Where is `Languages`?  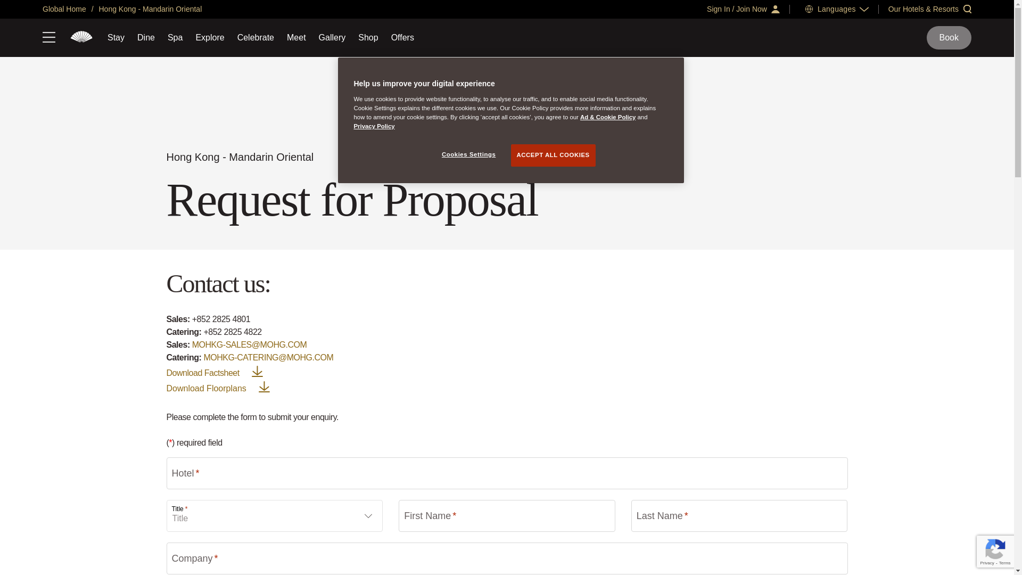 Languages is located at coordinates (837, 9).